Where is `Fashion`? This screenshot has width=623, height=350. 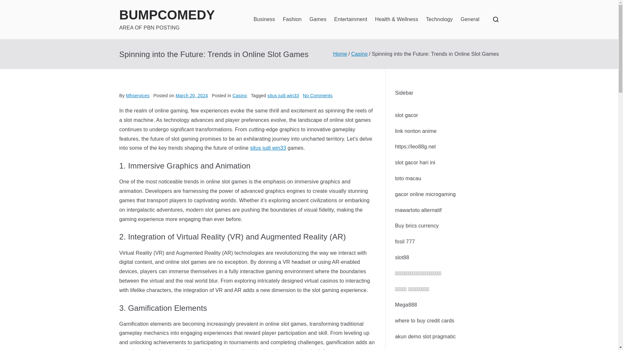
Fashion is located at coordinates (292, 19).